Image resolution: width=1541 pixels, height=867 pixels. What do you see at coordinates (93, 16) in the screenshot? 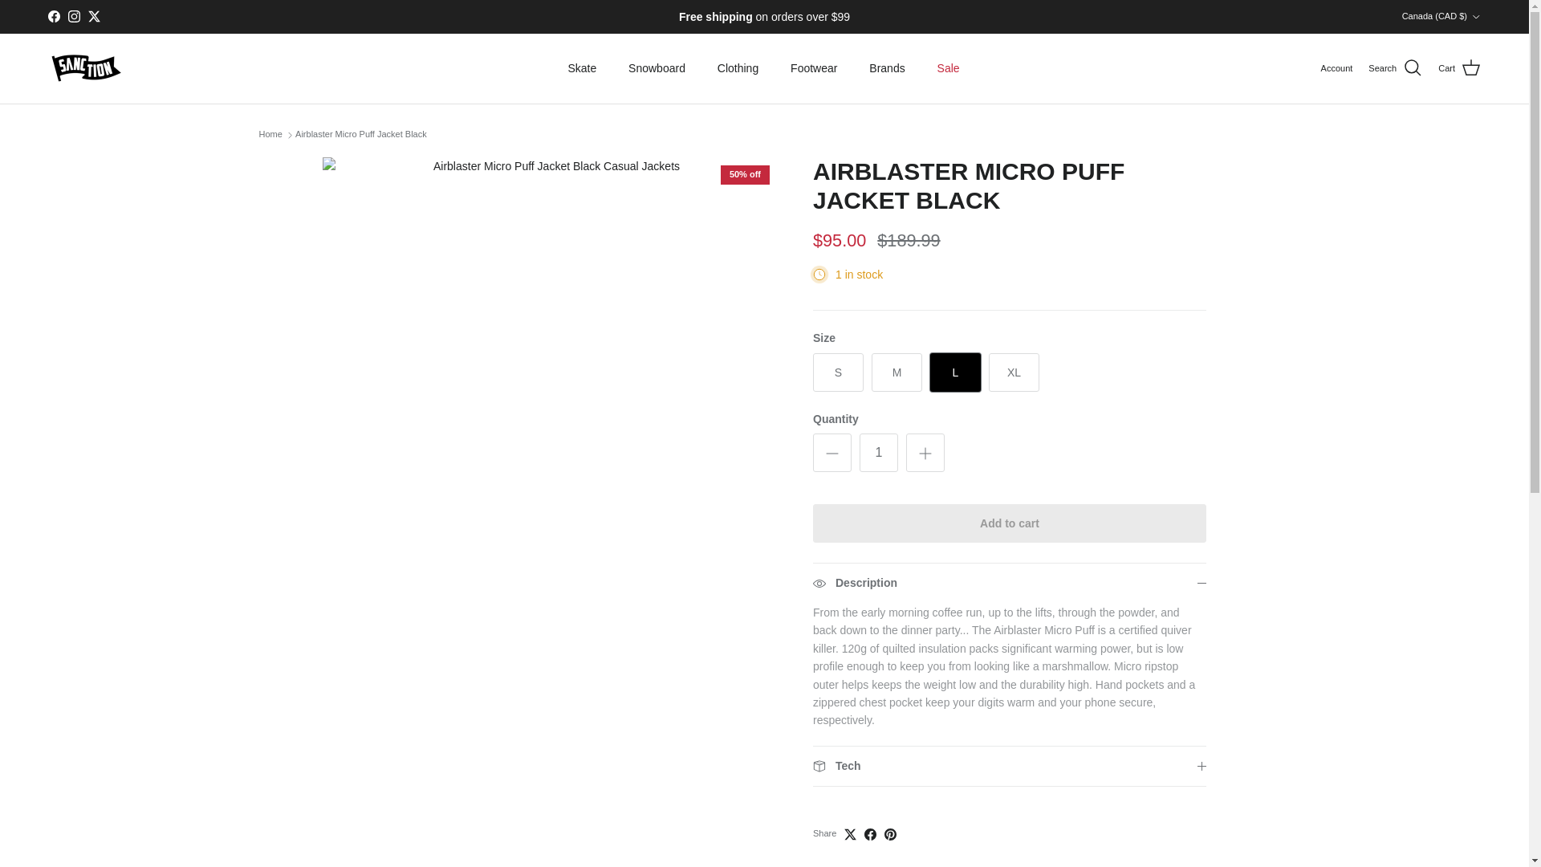
I see `Twitter` at bounding box center [93, 16].